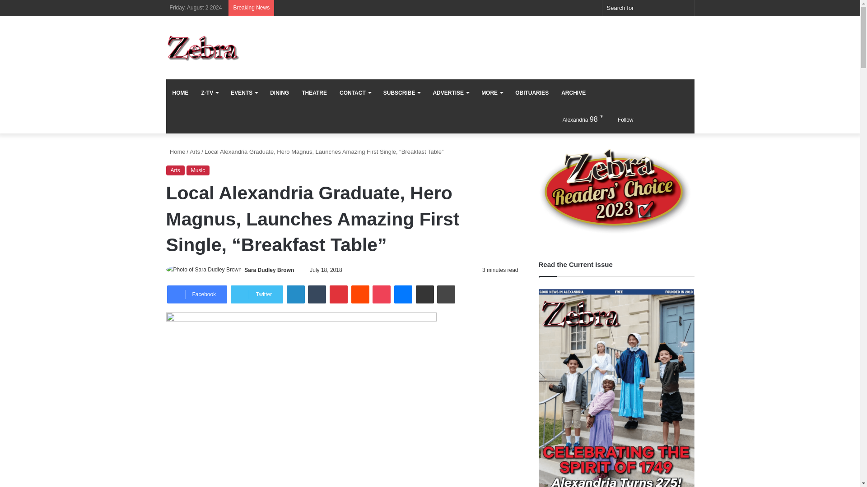  I want to click on DINING, so click(279, 93).